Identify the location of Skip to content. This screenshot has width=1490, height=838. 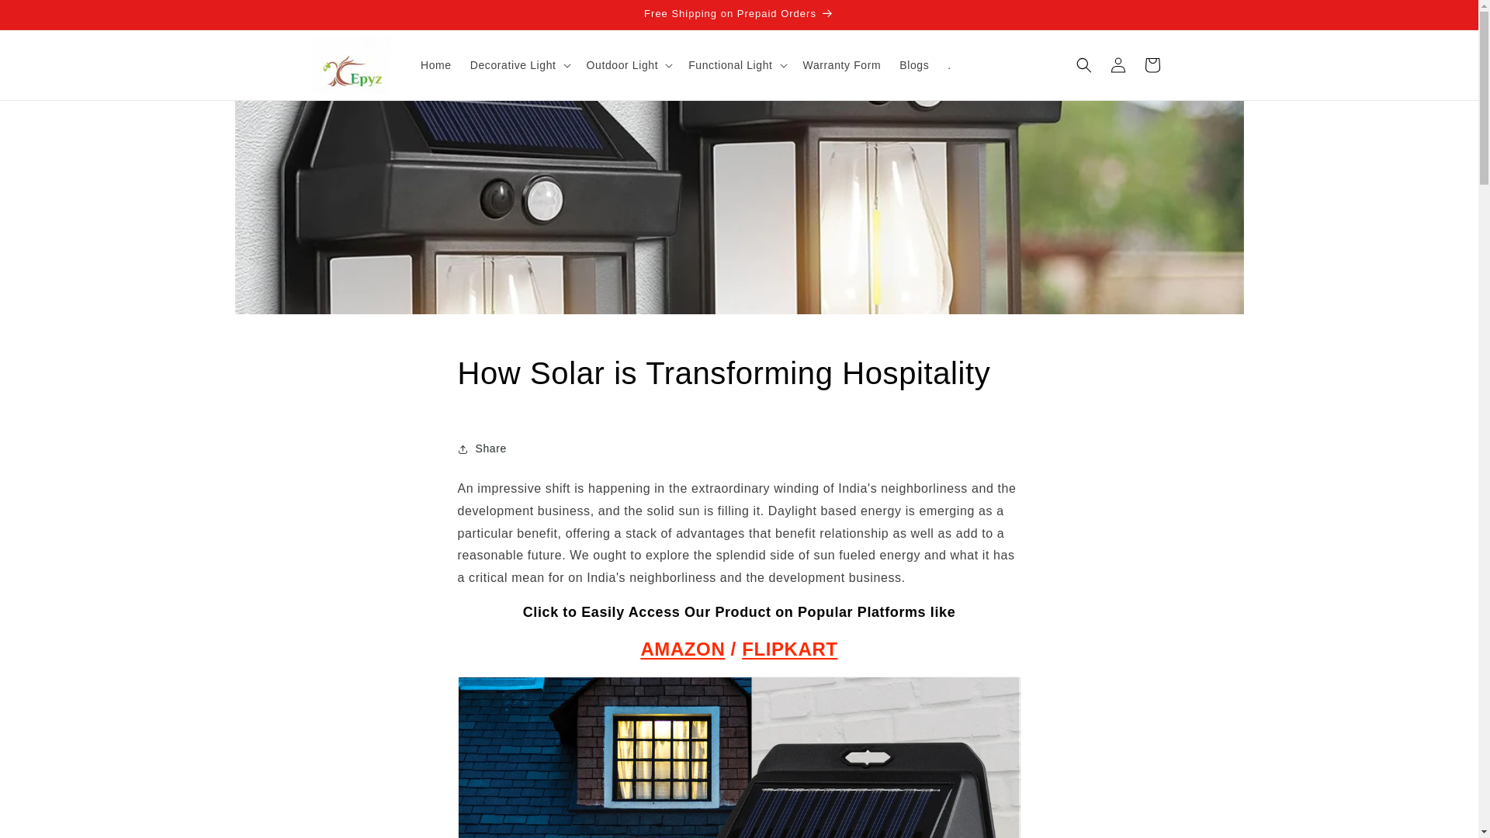
(47, 19).